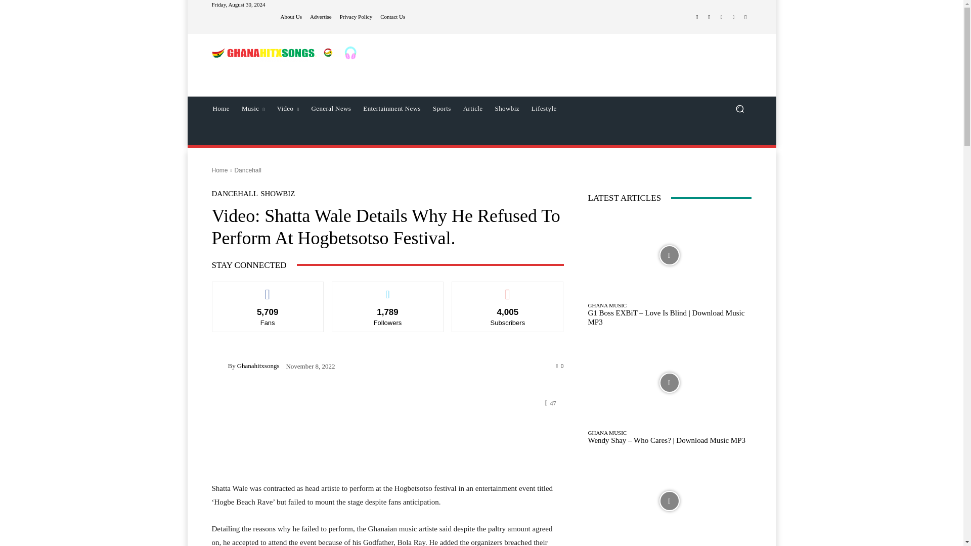  Describe the element at coordinates (392, 17) in the screenshot. I see `Contact Us` at that location.